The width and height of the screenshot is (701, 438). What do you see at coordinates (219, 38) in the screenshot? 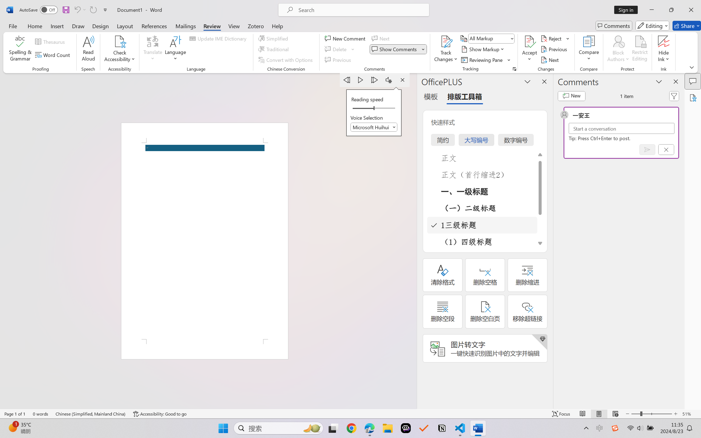
I see `Update IME Dictionary...` at bounding box center [219, 38].